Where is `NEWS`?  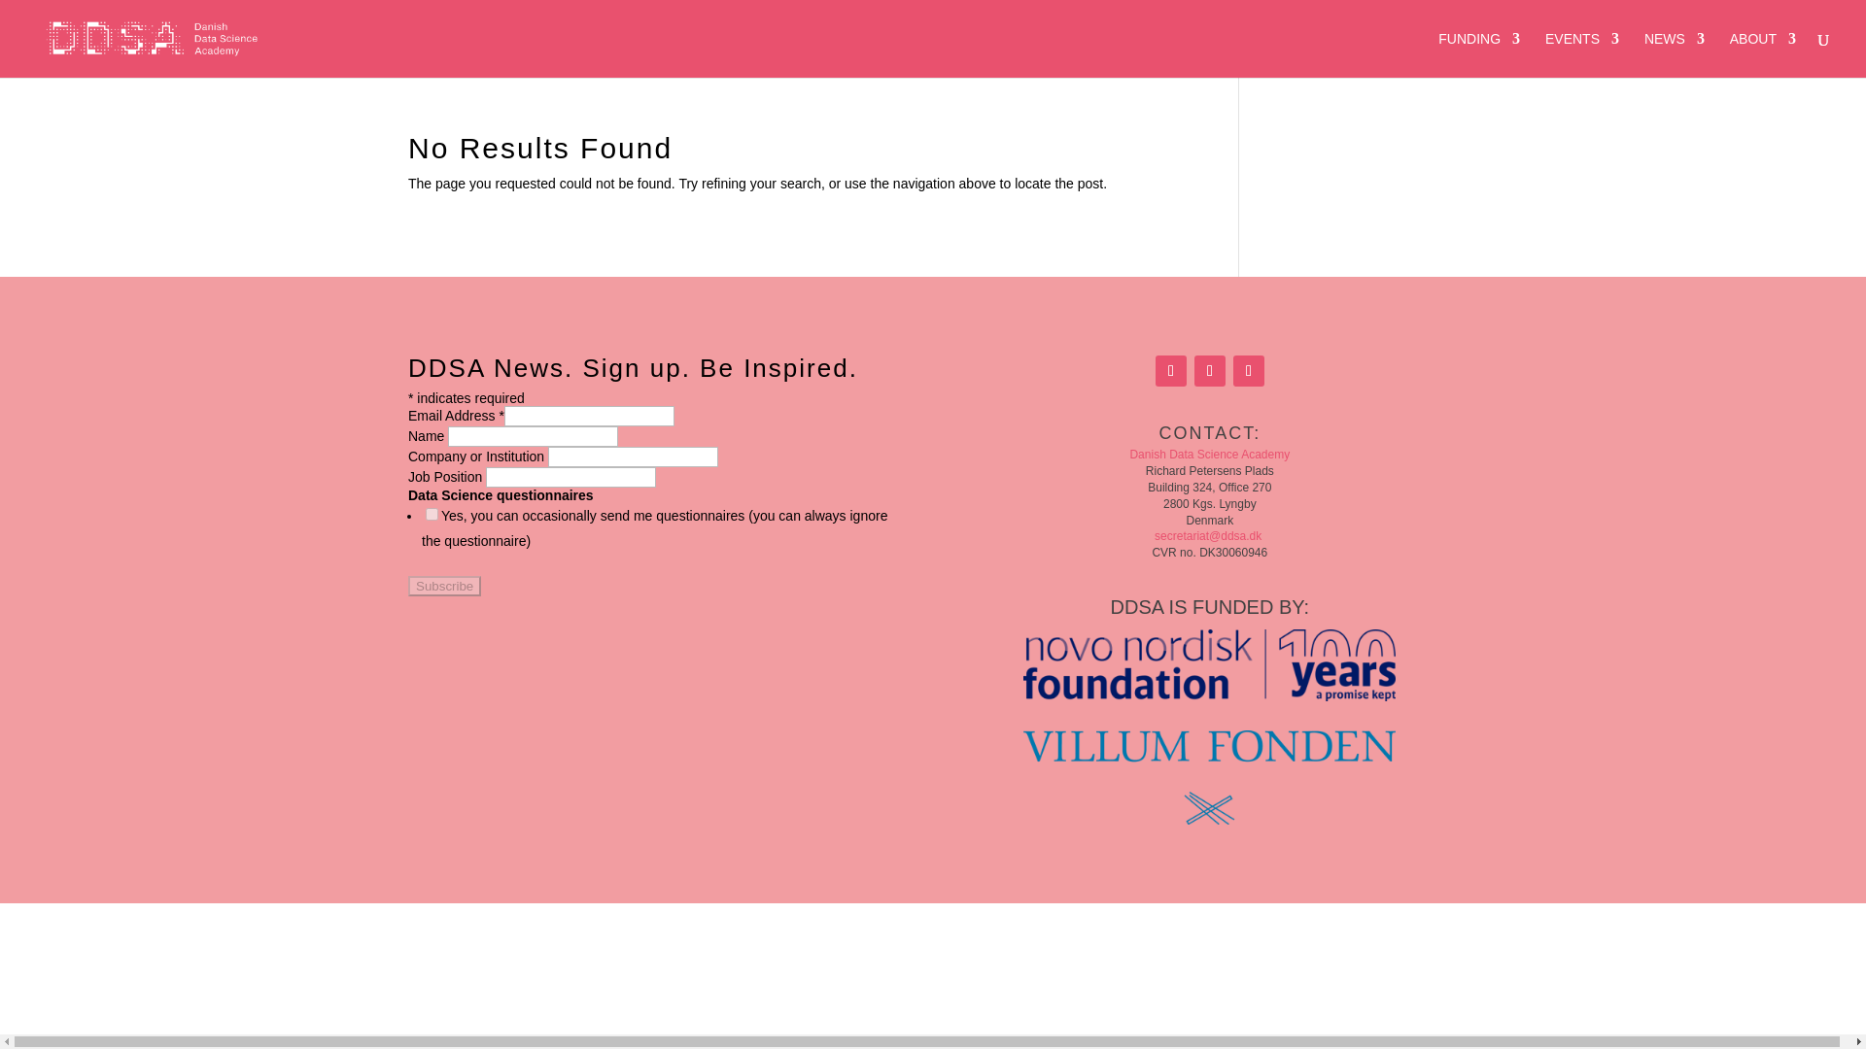
NEWS is located at coordinates (1674, 54).